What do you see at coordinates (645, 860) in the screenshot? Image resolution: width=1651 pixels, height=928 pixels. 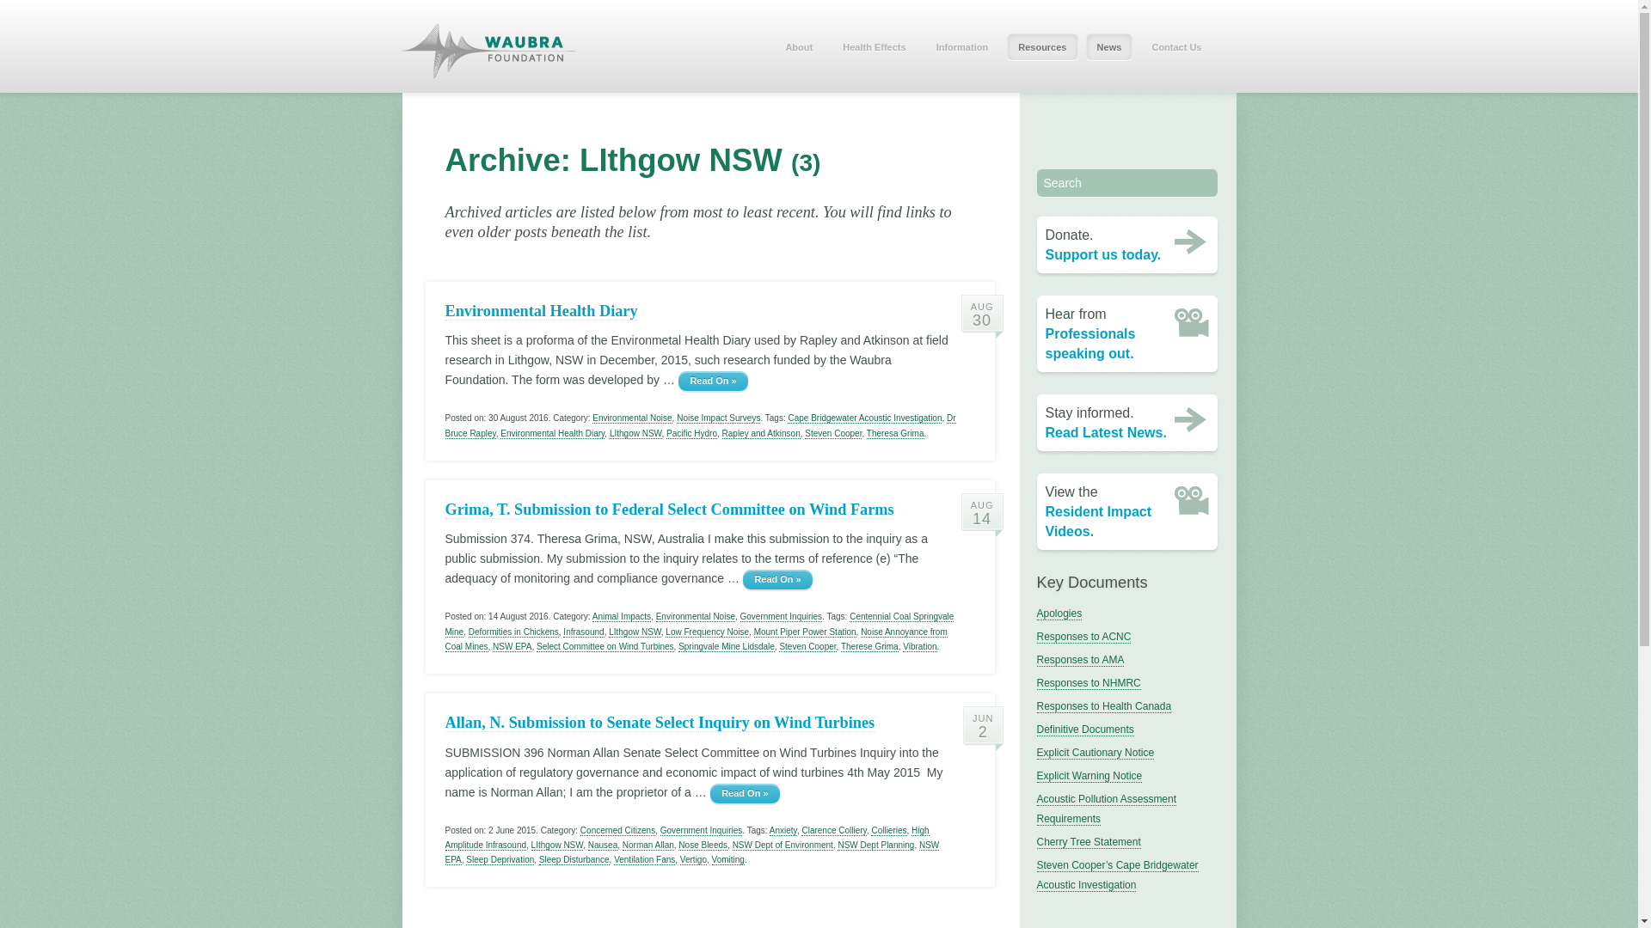 I see `Ventilation Fans` at bounding box center [645, 860].